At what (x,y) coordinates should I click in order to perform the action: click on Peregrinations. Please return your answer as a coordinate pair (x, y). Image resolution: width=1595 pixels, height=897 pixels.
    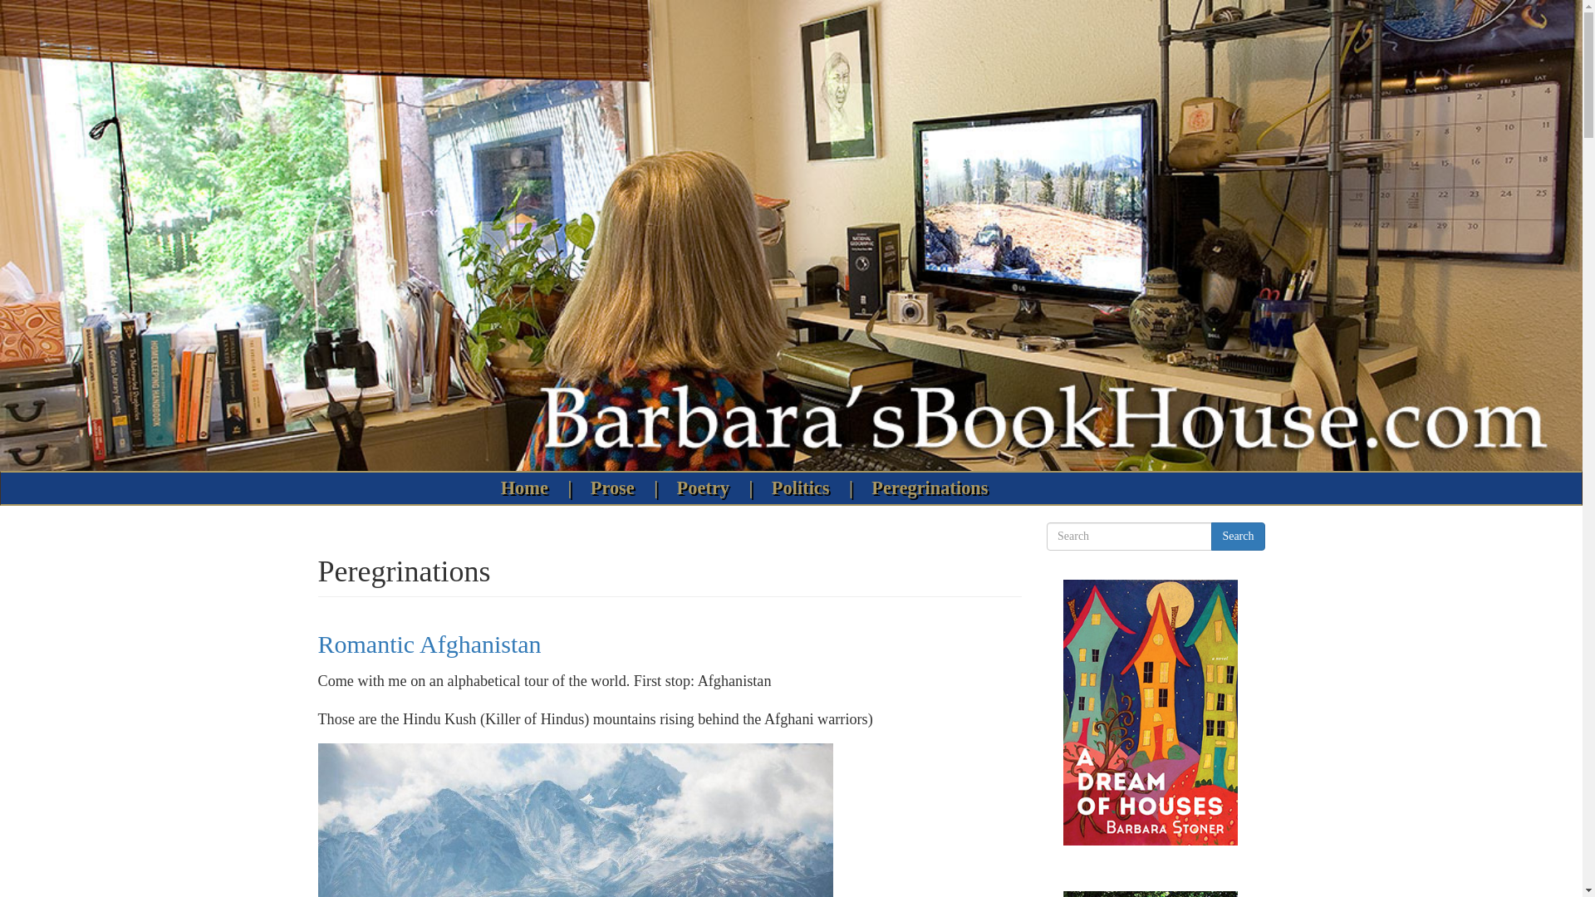
    Looking at the image, I should click on (930, 488).